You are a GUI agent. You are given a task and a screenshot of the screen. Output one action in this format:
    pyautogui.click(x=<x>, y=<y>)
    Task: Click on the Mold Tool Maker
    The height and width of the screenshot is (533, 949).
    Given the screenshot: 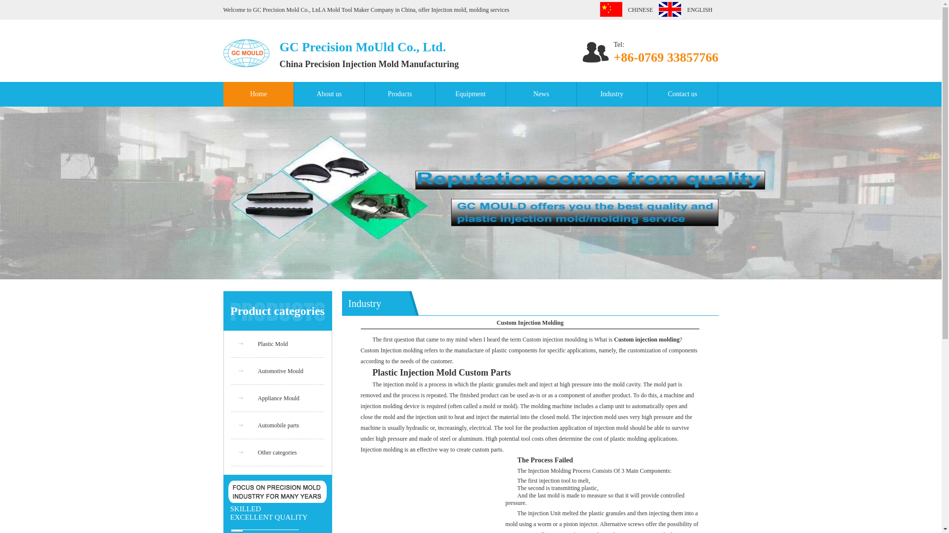 What is the action you would take?
    pyautogui.click(x=349, y=10)
    